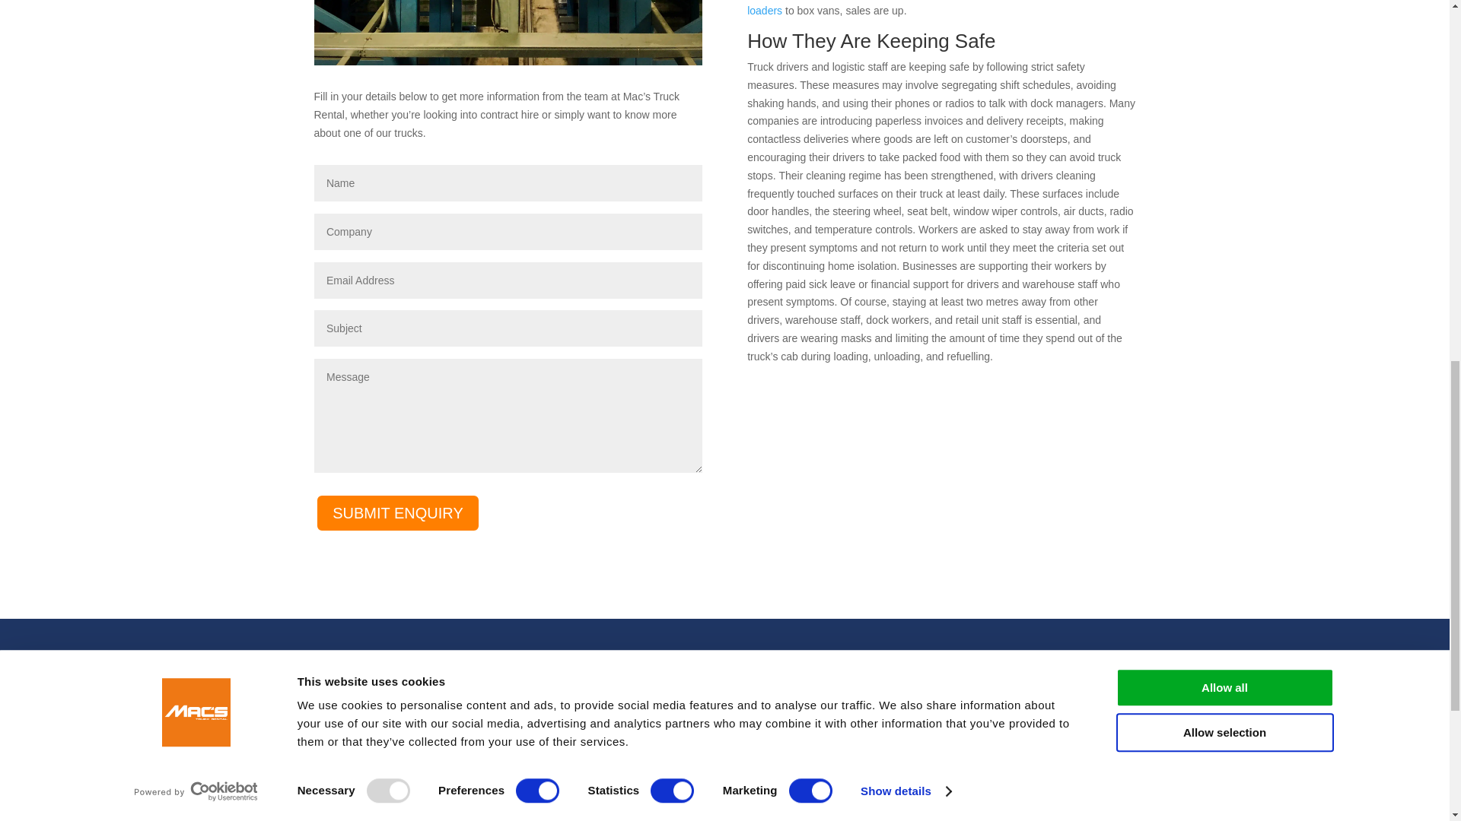 The width and height of the screenshot is (1461, 821). I want to click on bvrla-white, so click(1099, 737).